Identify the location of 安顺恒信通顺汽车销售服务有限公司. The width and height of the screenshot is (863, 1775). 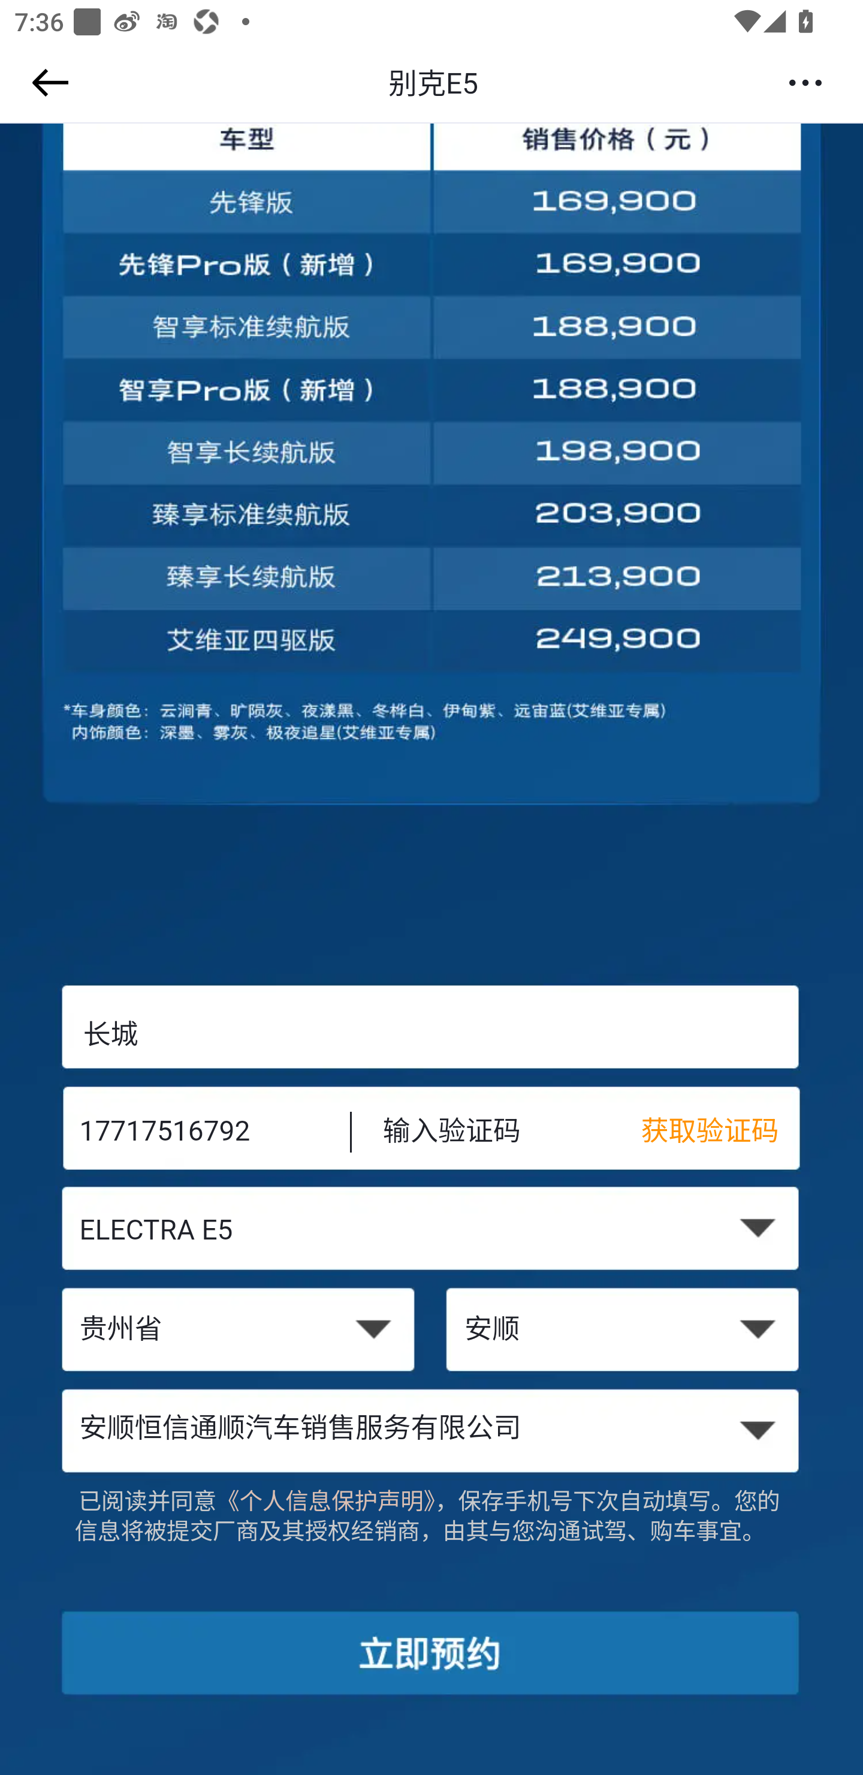
(431, 1430).